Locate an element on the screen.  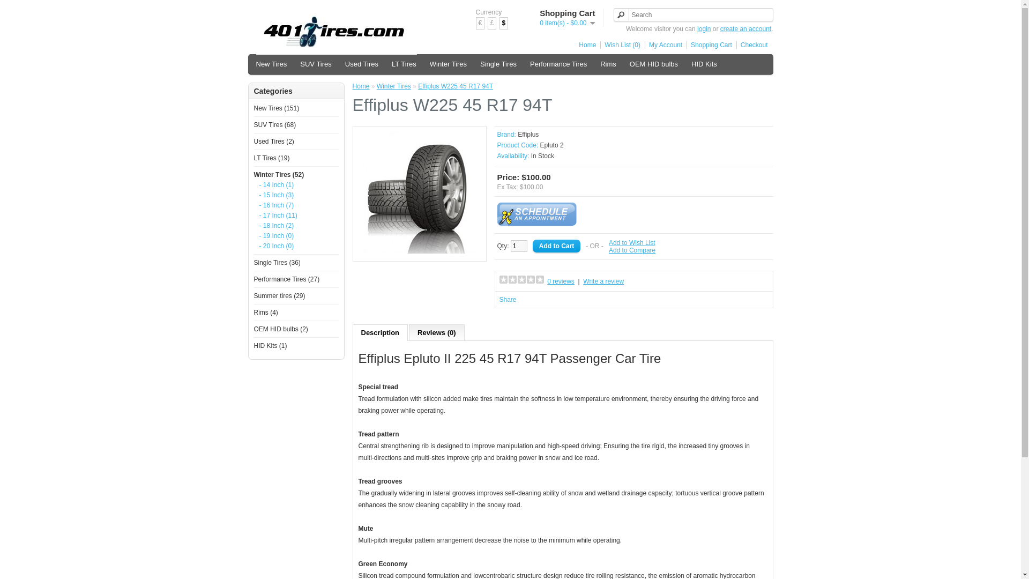
OEM HID bulbs (2) is located at coordinates (281, 329).